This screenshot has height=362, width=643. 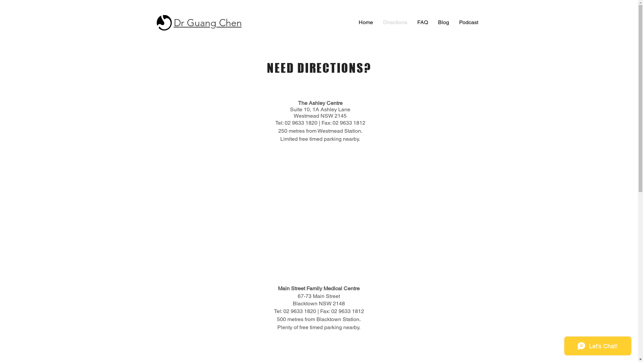 I want to click on Directions, so click(x=395, y=22).